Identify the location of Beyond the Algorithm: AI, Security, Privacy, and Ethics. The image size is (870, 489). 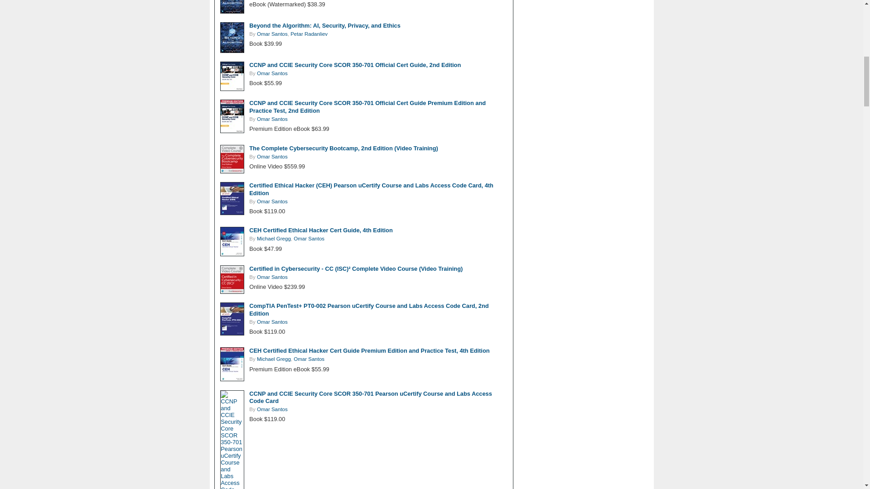
(324, 25).